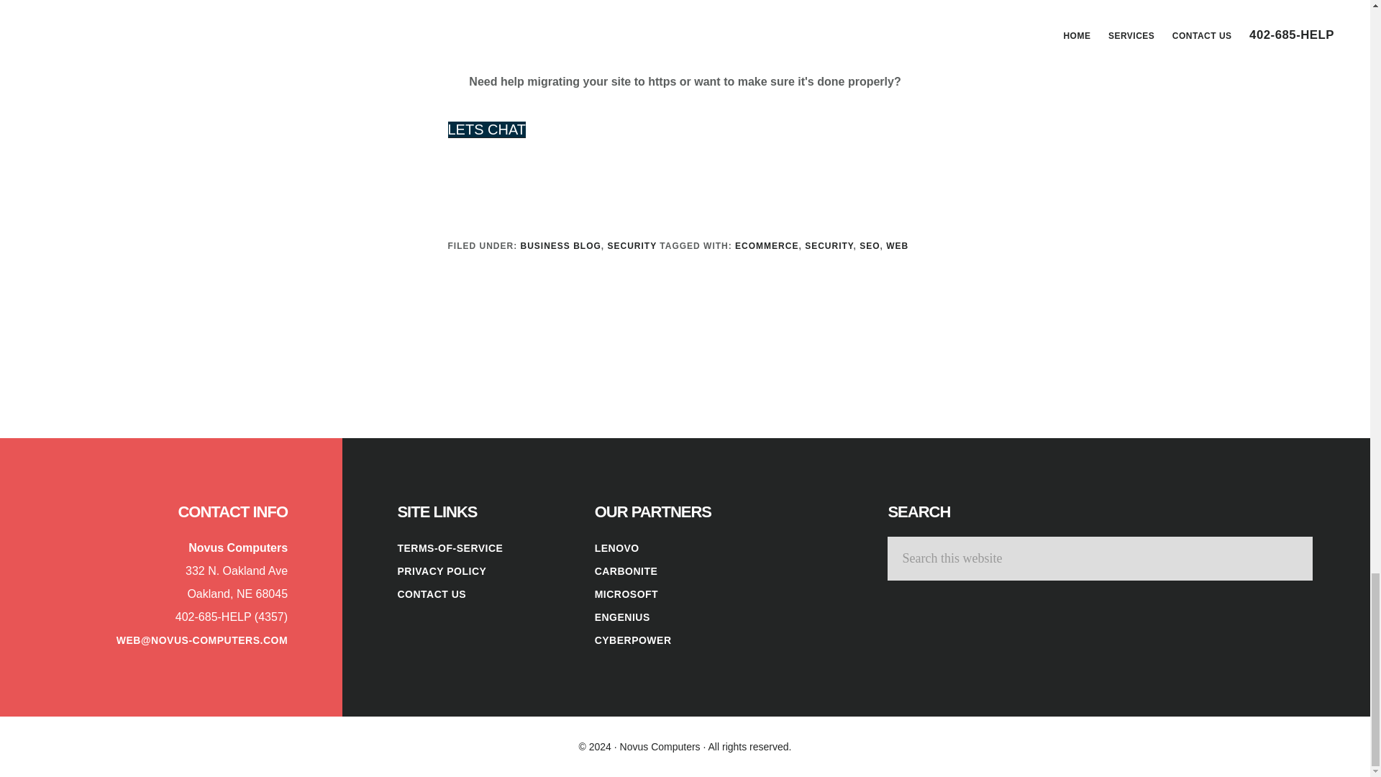  I want to click on BUSINESS BLOG, so click(560, 245).